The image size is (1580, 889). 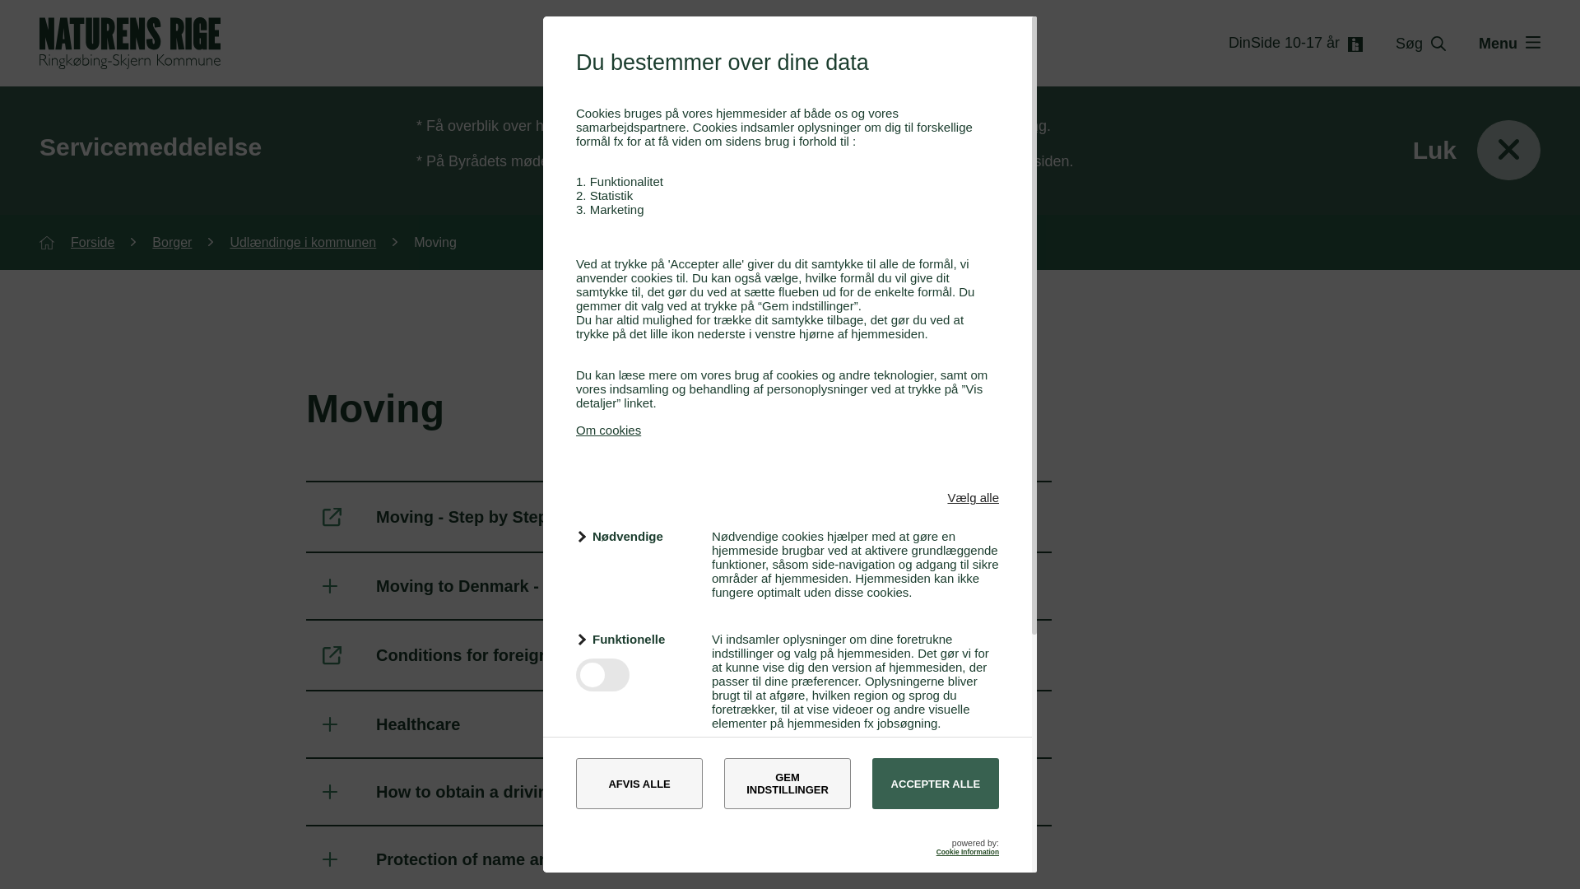 What do you see at coordinates (968, 852) in the screenshot?
I see `Cookie Information` at bounding box center [968, 852].